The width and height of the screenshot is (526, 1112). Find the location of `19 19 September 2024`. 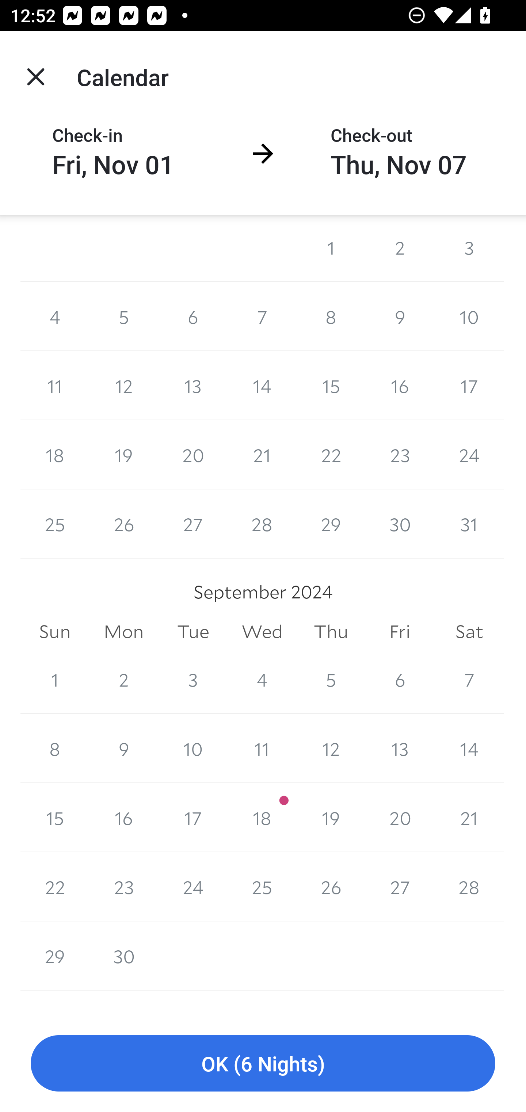

19 19 September 2024 is located at coordinates (331, 817).